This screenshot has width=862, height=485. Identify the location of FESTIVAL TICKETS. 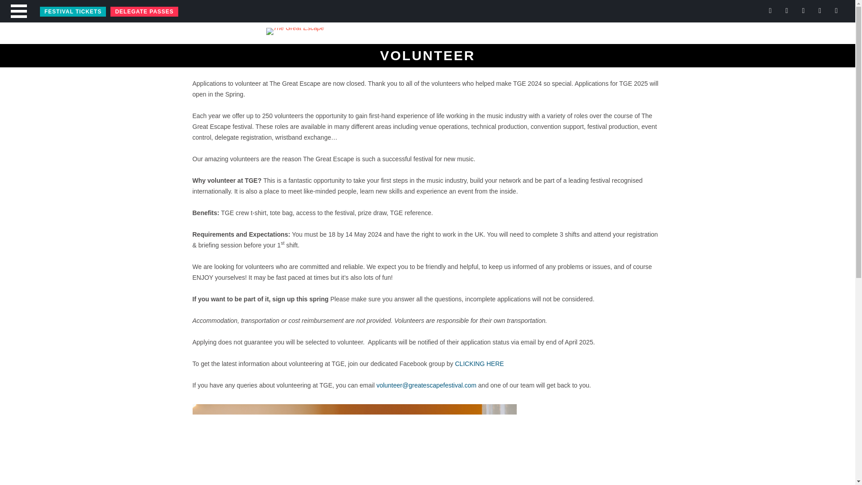
(73, 12).